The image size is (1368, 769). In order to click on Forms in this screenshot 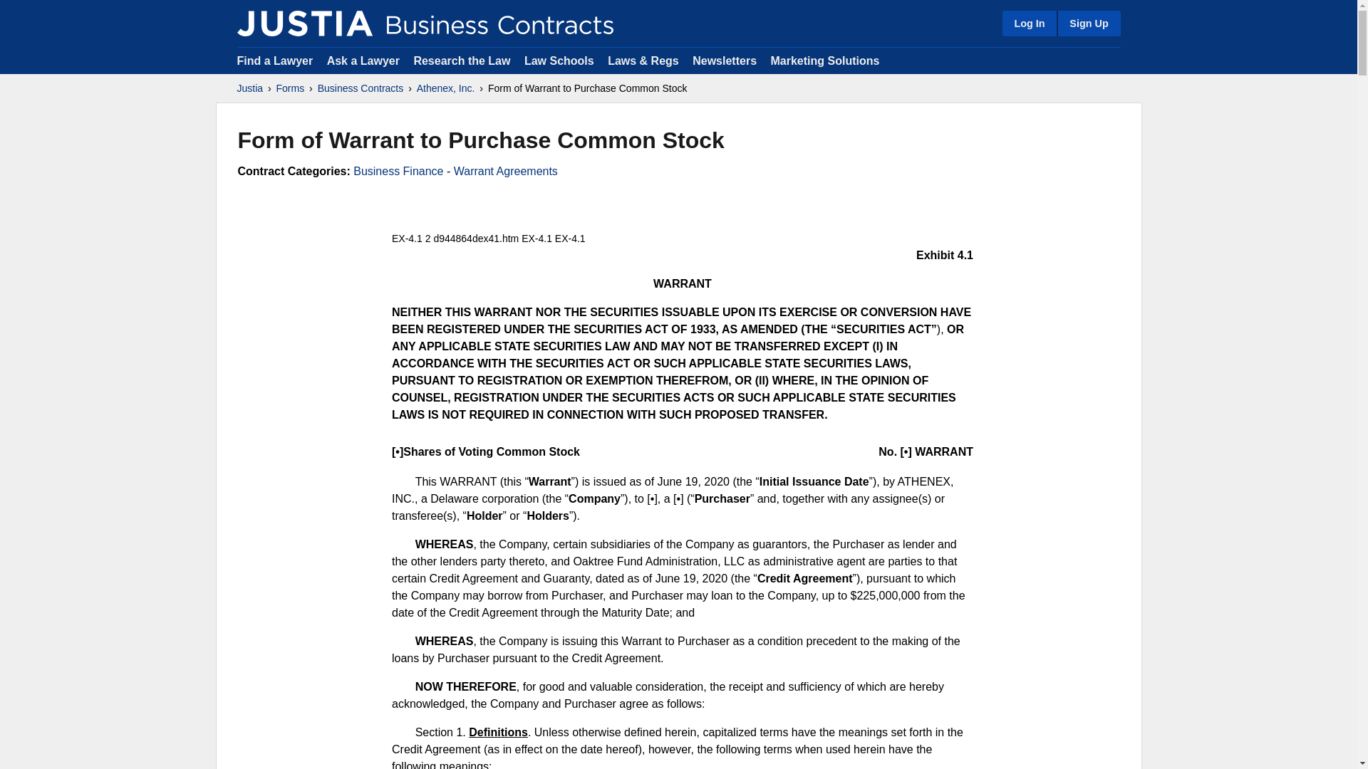, I will do `click(291, 88)`.